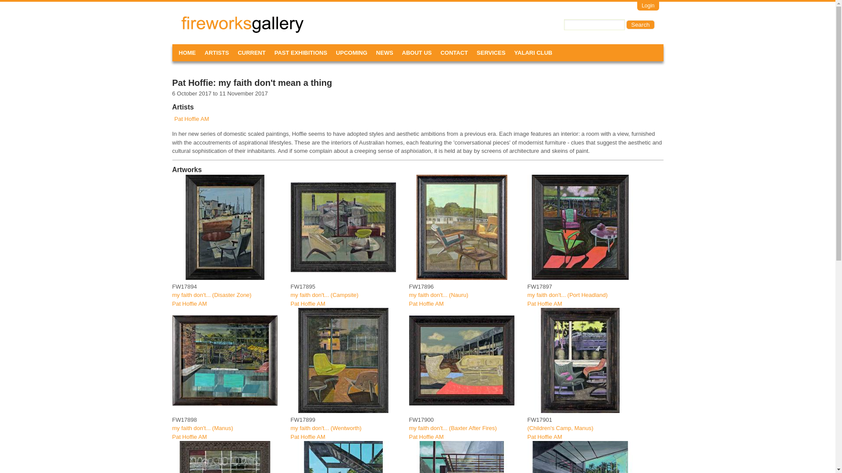  What do you see at coordinates (417, 53) in the screenshot?
I see `ABOUT US` at bounding box center [417, 53].